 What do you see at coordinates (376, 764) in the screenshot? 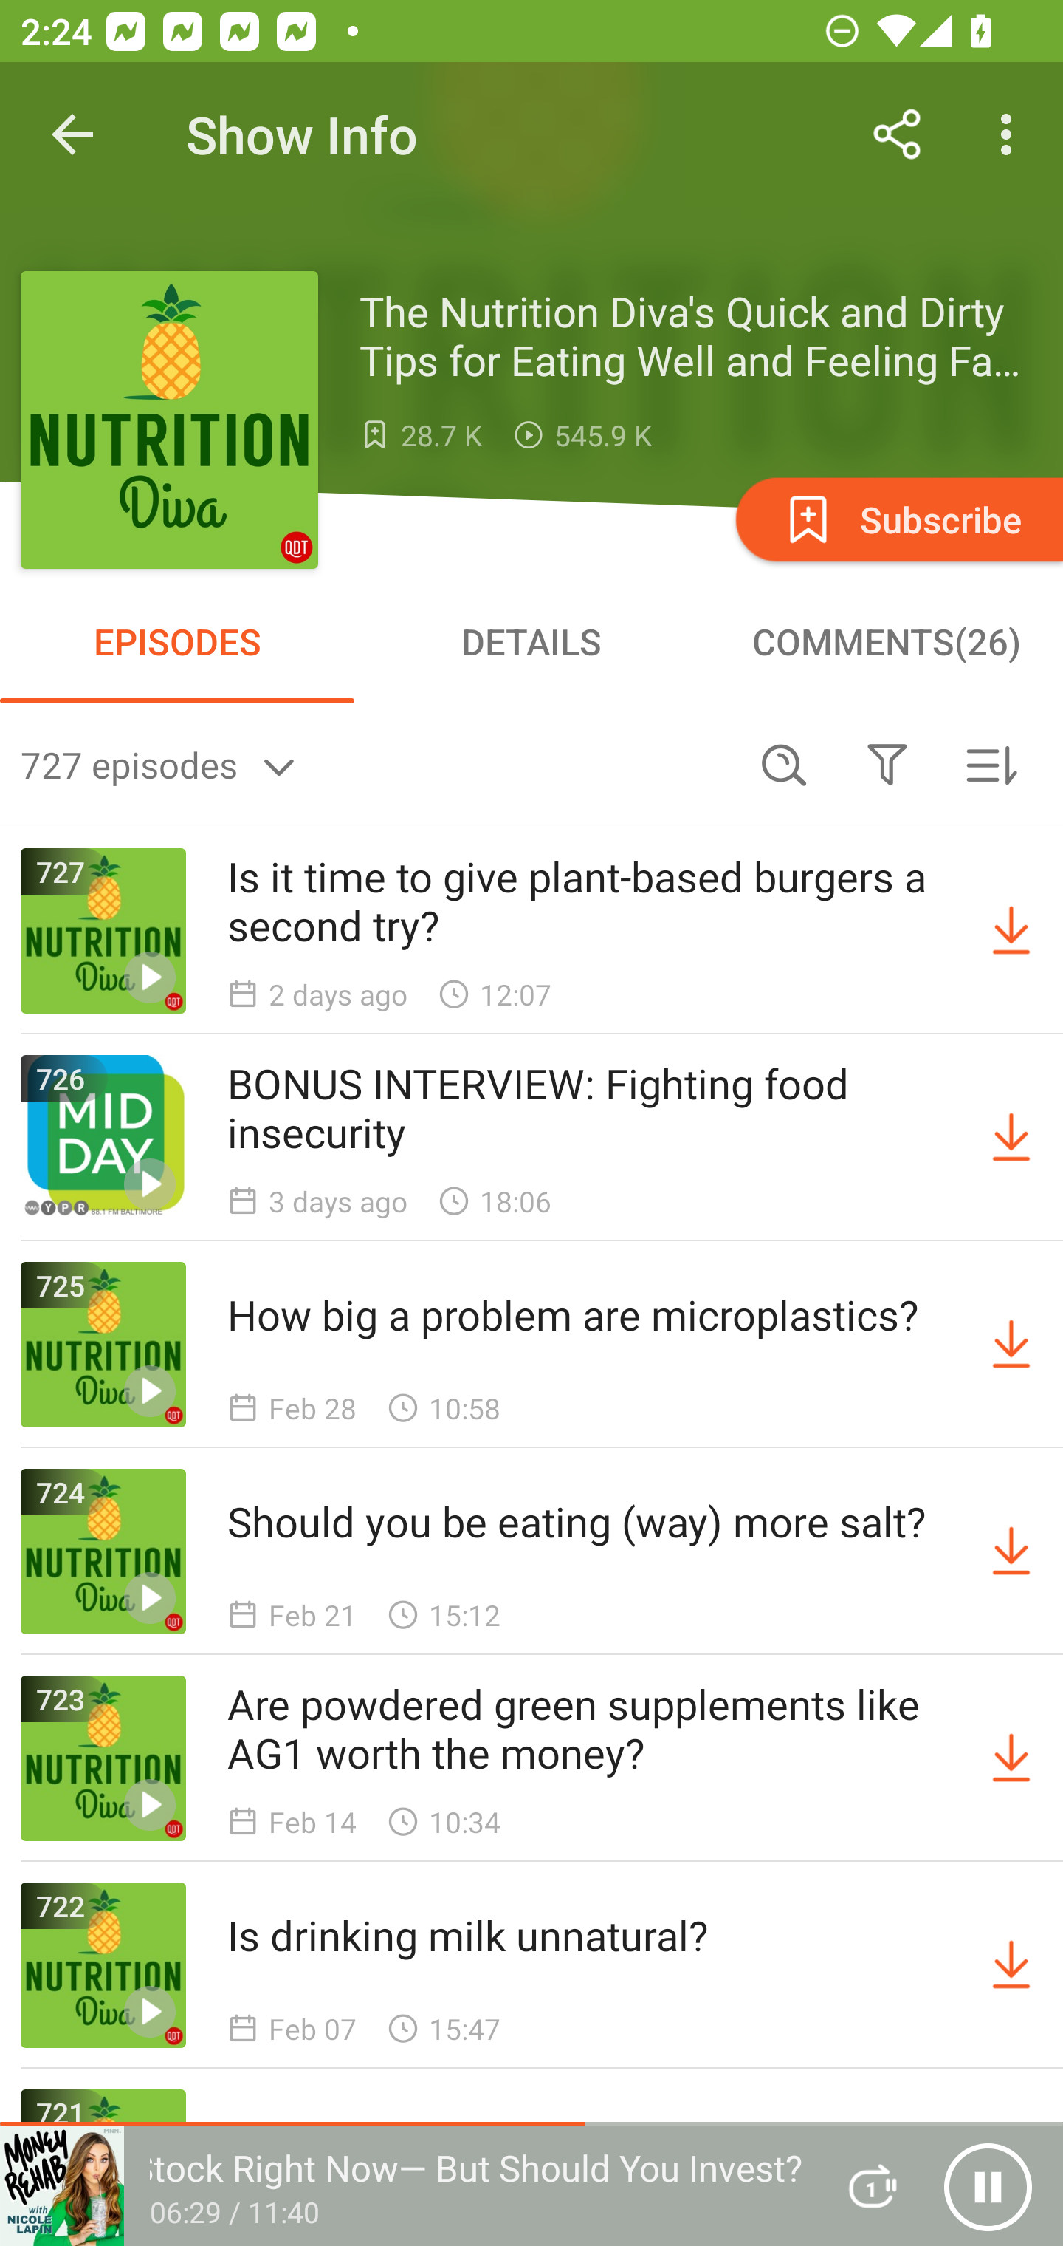
I see `727 episodes ` at bounding box center [376, 764].